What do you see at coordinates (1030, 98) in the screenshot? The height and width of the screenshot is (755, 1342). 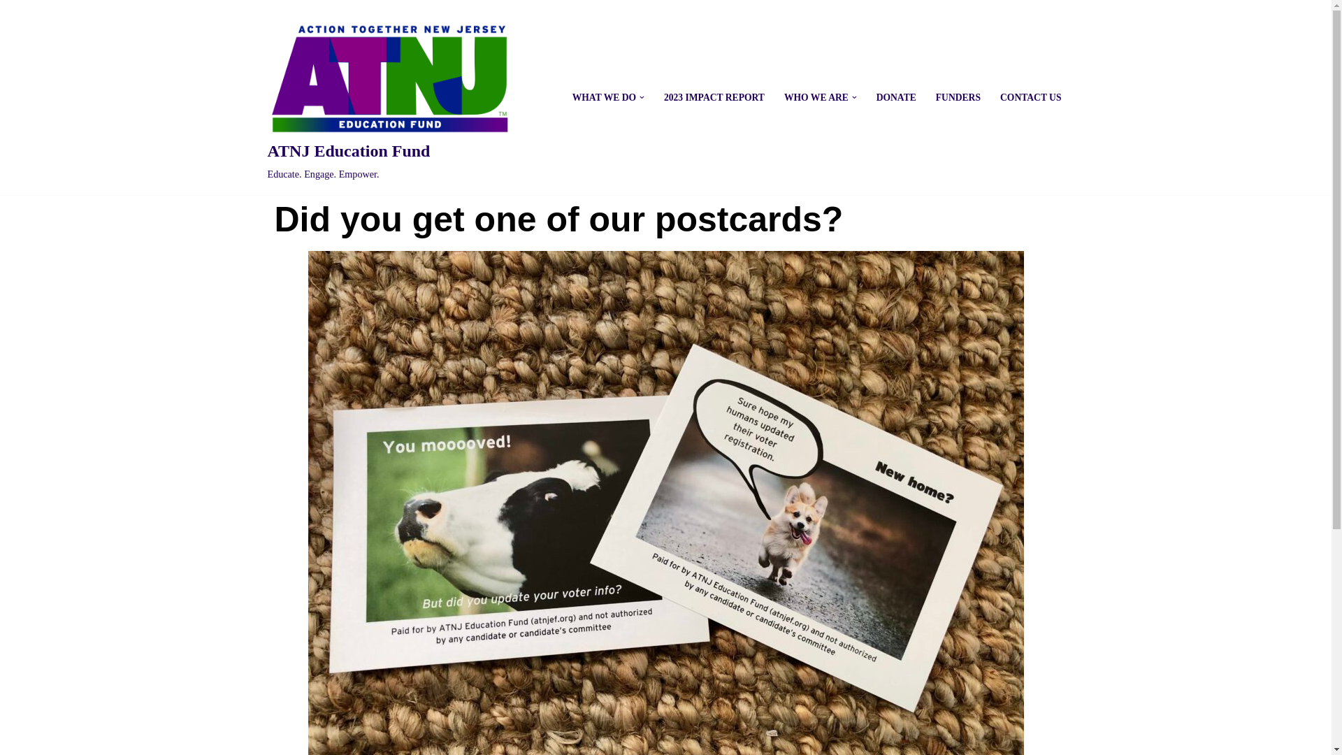 I see `CONTACT US` at bounding box center [1030, 98].